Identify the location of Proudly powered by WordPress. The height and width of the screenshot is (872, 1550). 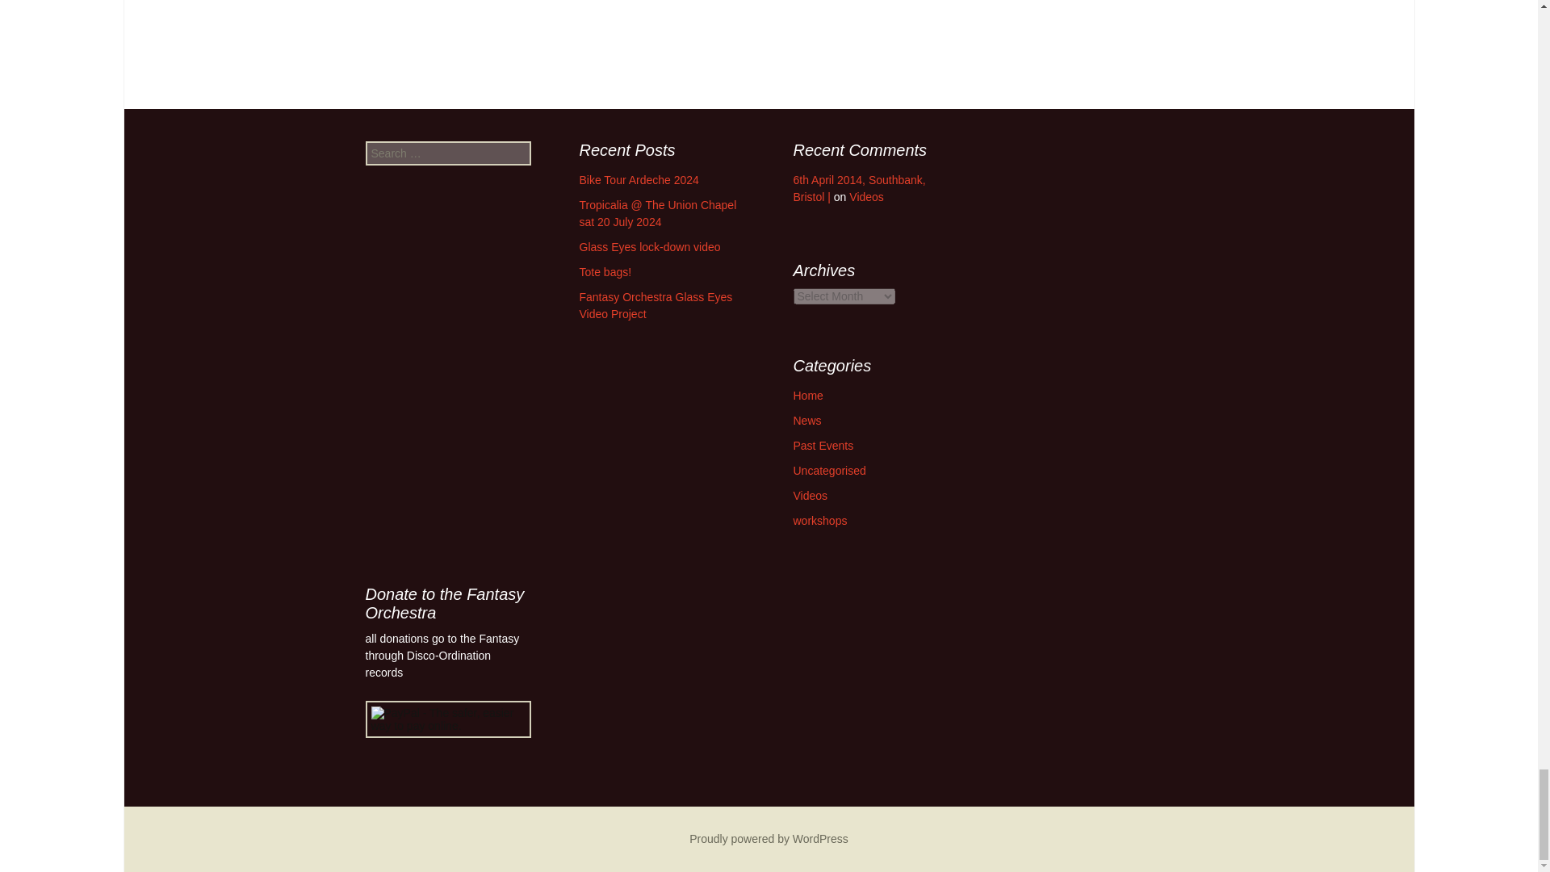
(769, 838).